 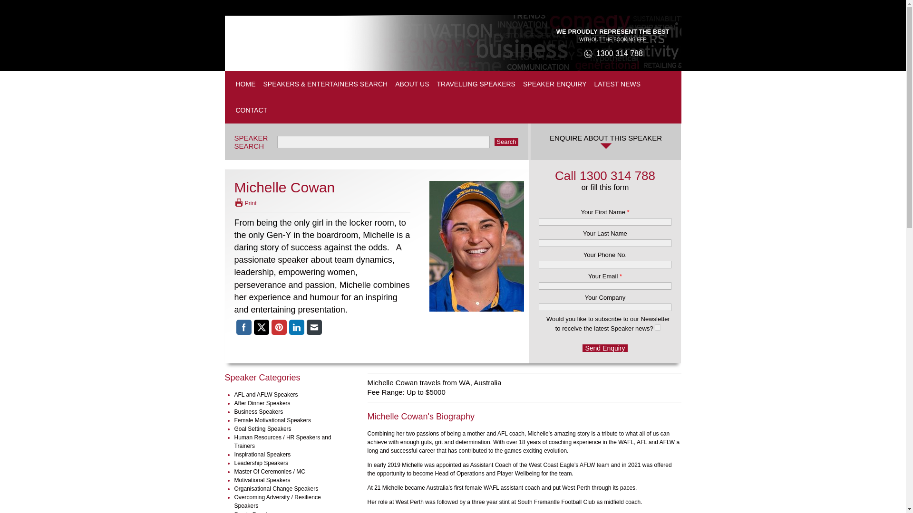 I want to click on Facebook, so click(x=243, y=327).